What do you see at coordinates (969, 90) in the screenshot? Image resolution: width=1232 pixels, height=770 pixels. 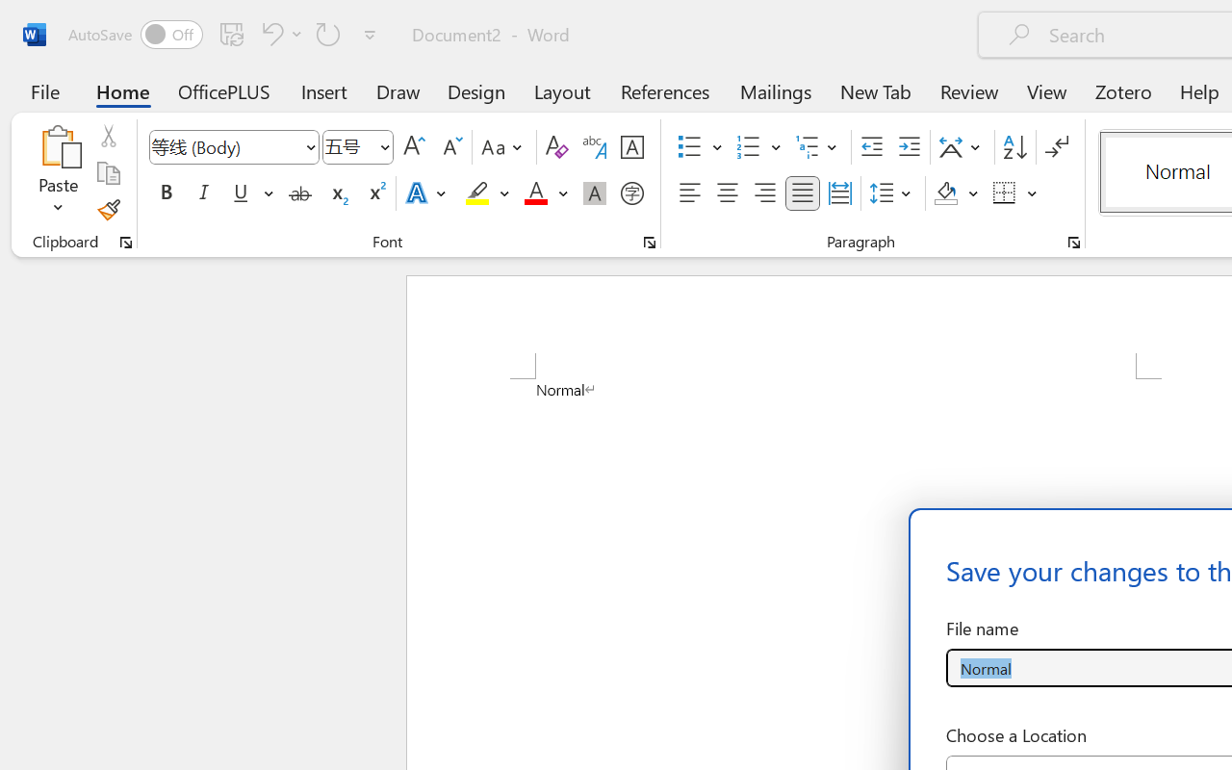 I see `Review` at bounding box center [969, 90].